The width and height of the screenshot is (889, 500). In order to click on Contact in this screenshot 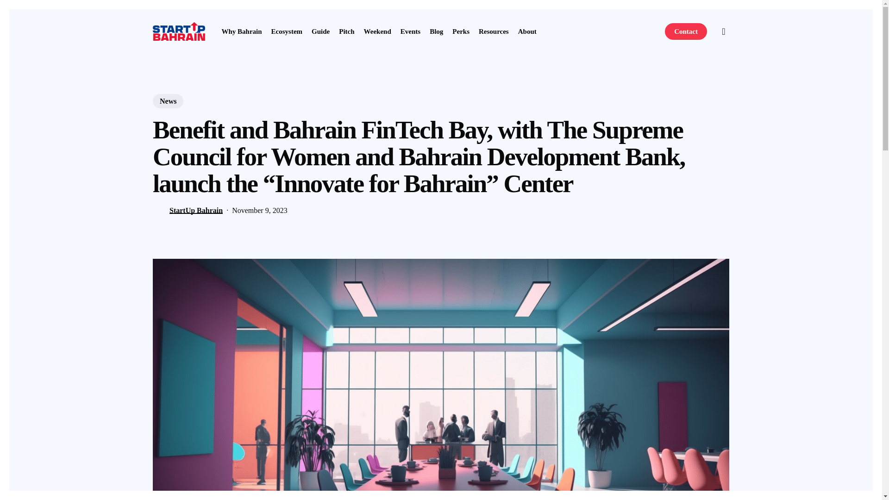, I will do `click(686, 31)`.